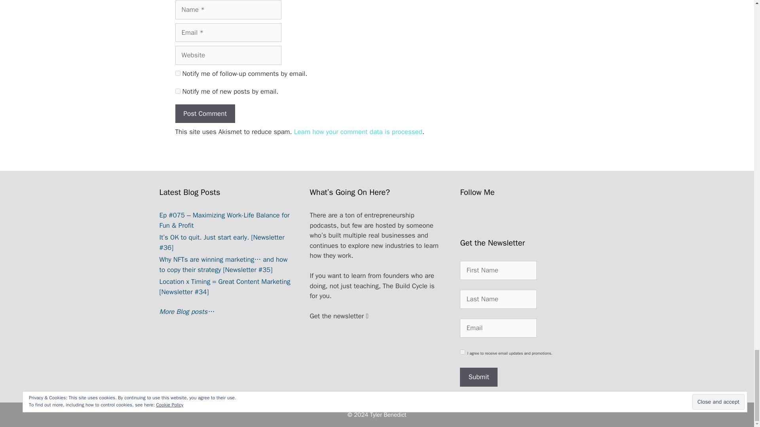 The image size is (760, 427). Describe the element at coordinates (469, 220) in the screenshot. I see `Facebook` at that location.